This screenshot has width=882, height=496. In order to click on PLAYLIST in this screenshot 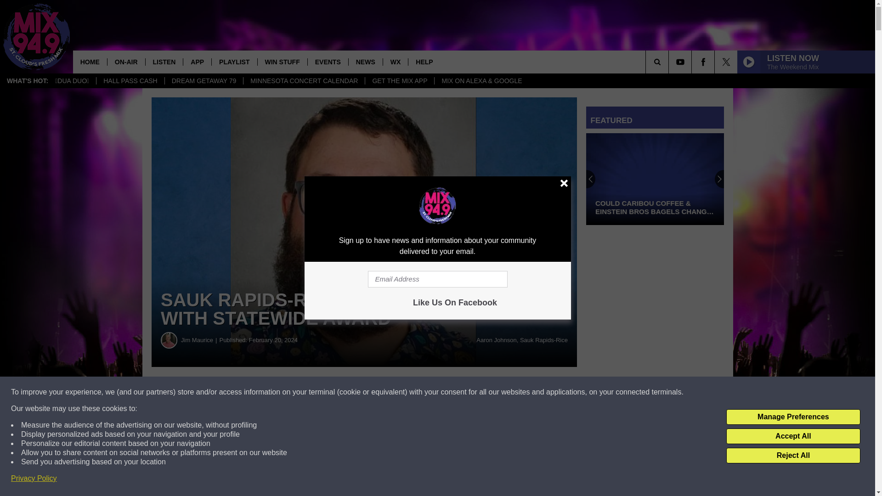, I will do `click(234, 62)`.